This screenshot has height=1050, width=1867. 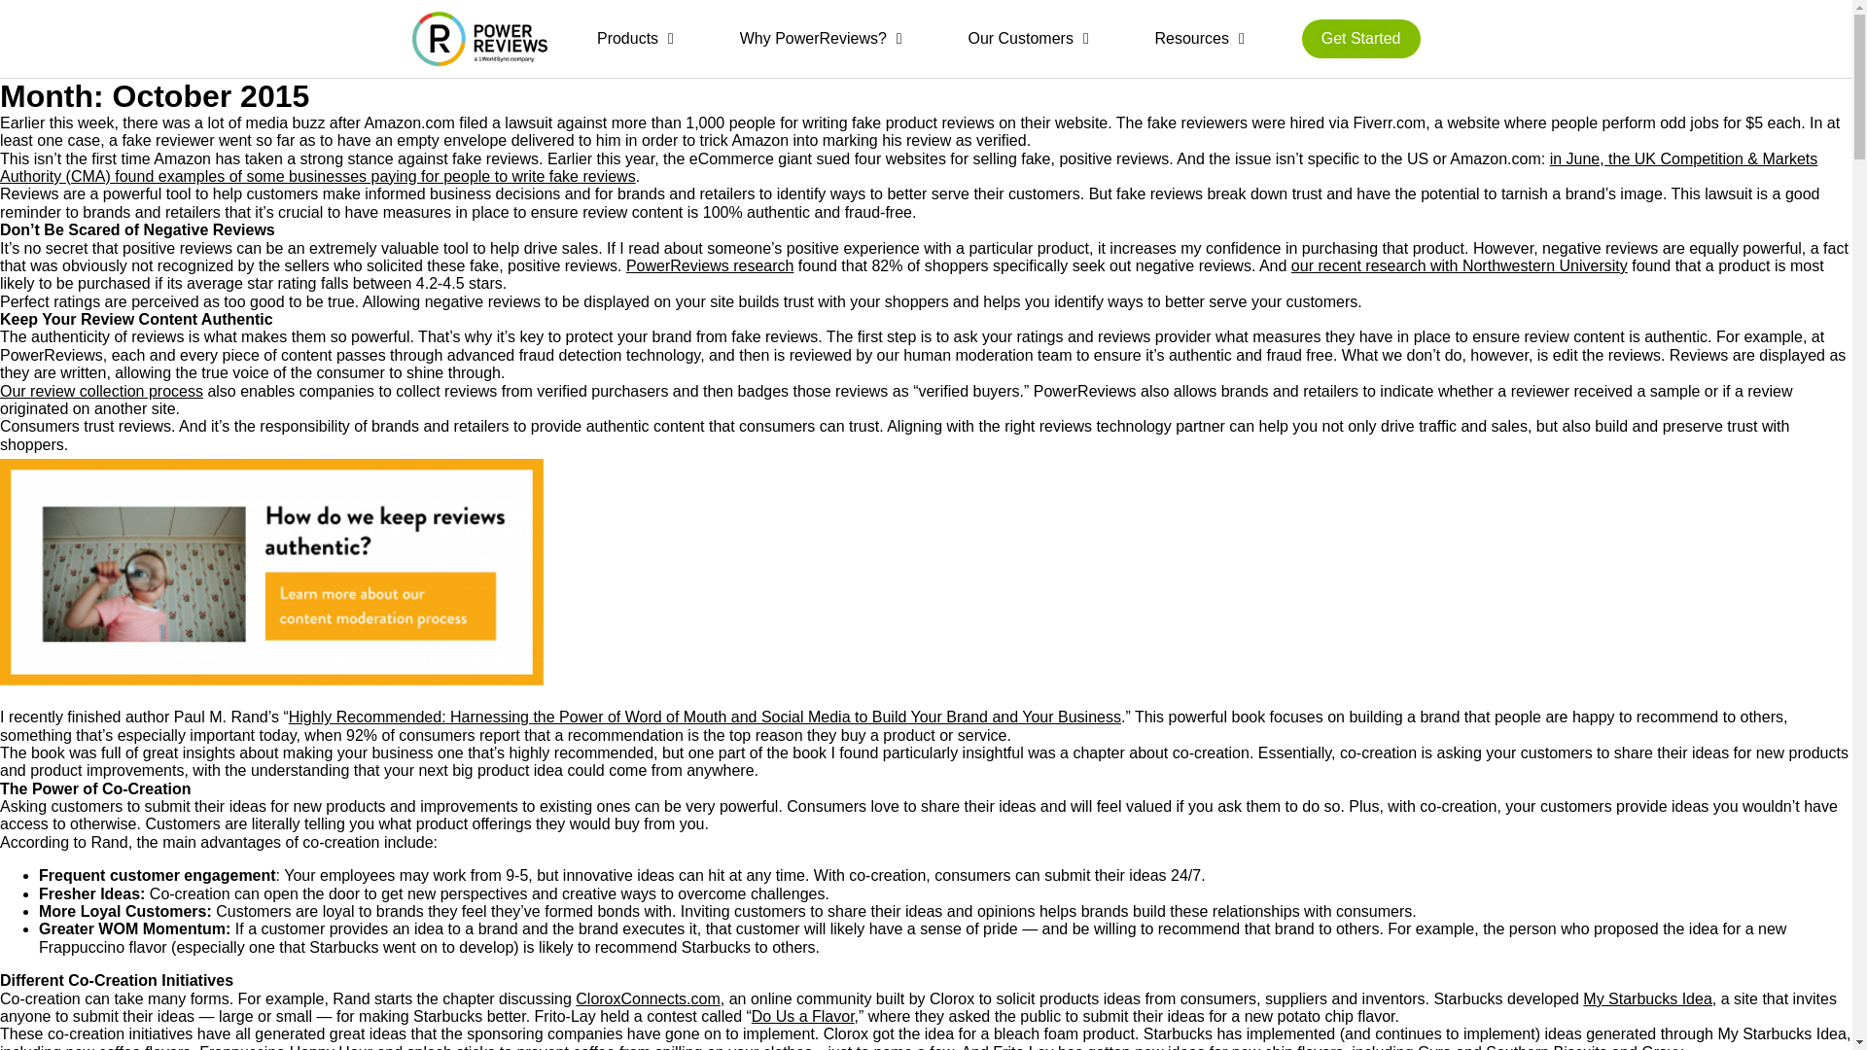 What do you see at coordinates (1199, 39) in the screenshot?
I see `Resources` at bounding box center [1199, 39].